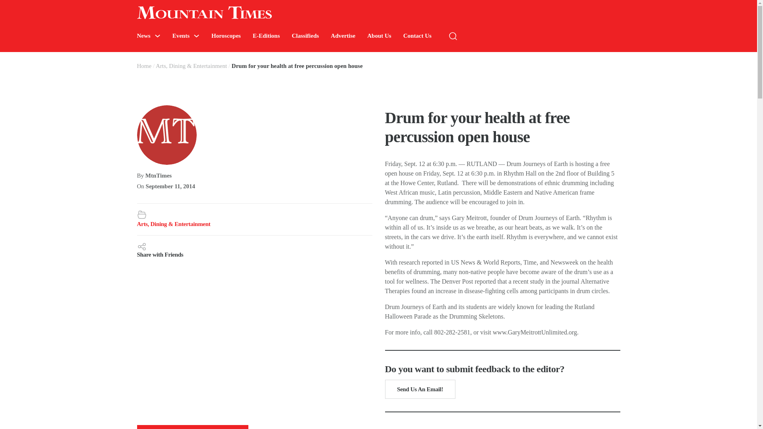  Describe the element at coordinates (417, 36) in the screenshot. I see `Contact Us` at that location.